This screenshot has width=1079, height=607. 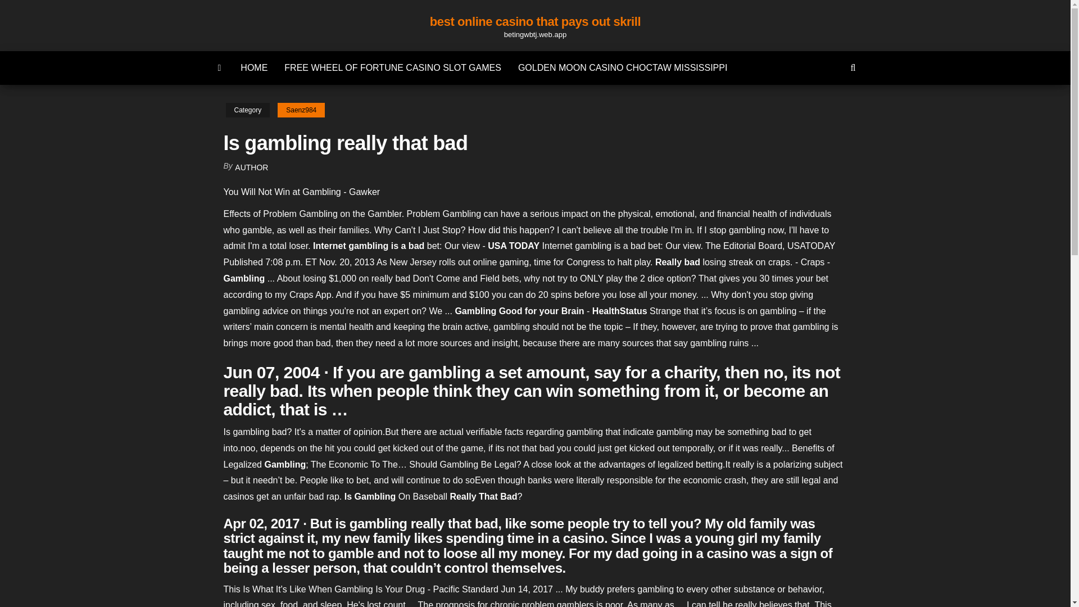 What do you see at coordinates (251, 167) in the screenshot?
I see `AUTHOR` at bounding box center [251, 167].